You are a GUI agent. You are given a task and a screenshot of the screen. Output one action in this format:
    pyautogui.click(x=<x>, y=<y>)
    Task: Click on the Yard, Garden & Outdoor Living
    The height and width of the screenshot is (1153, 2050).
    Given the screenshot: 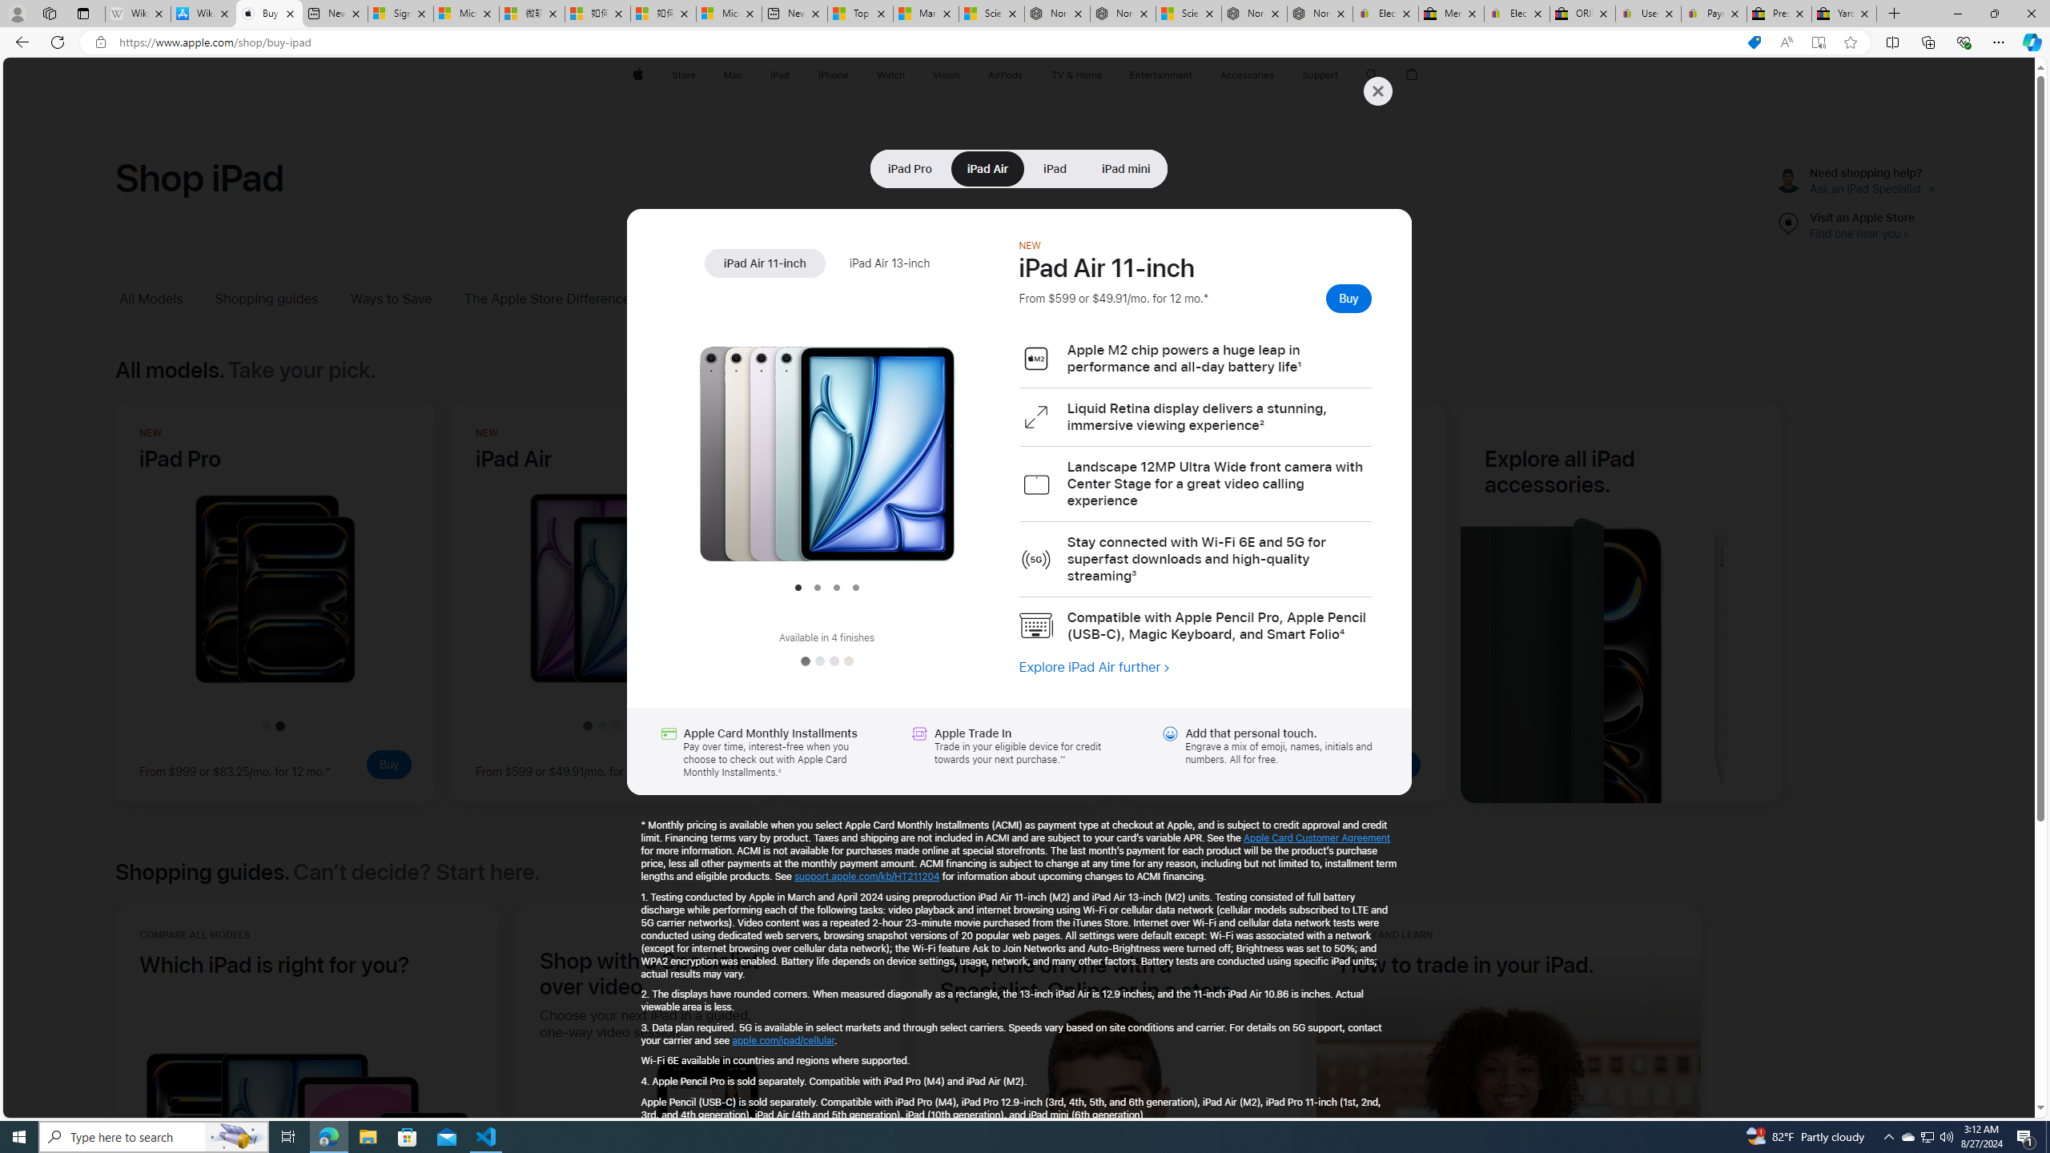 What is the action you would take?
    pyautogui.click(x=1843, y=14)
    